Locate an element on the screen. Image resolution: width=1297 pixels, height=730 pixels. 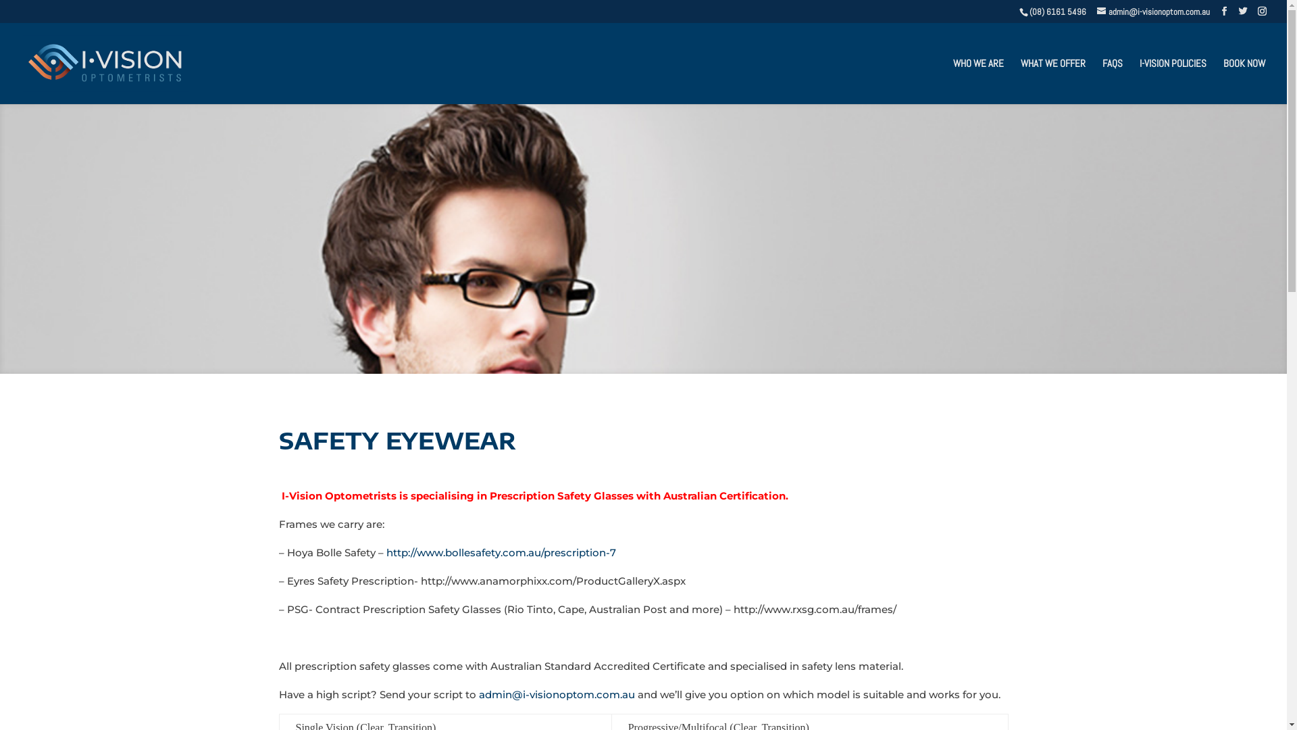
FAQS is located at coordinates (1113, 81).